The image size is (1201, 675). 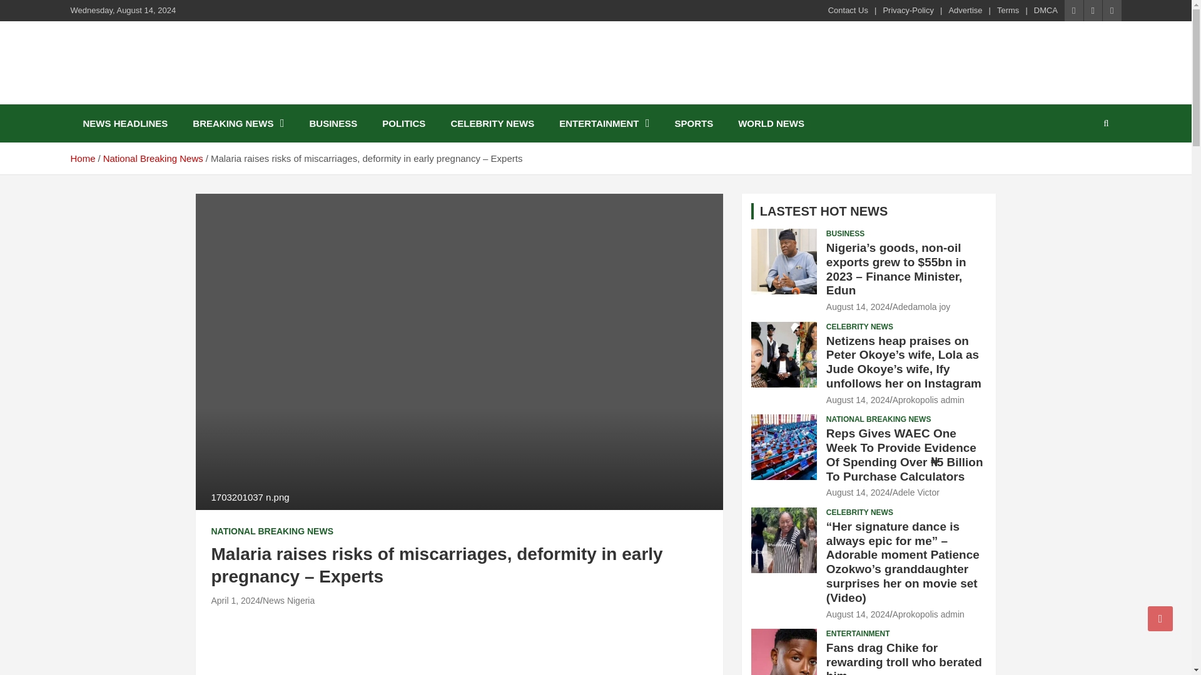 What do you see at coordinates (1007, 10) in the screenshot?
I see `Terms` at bounding box center [1007, 10].